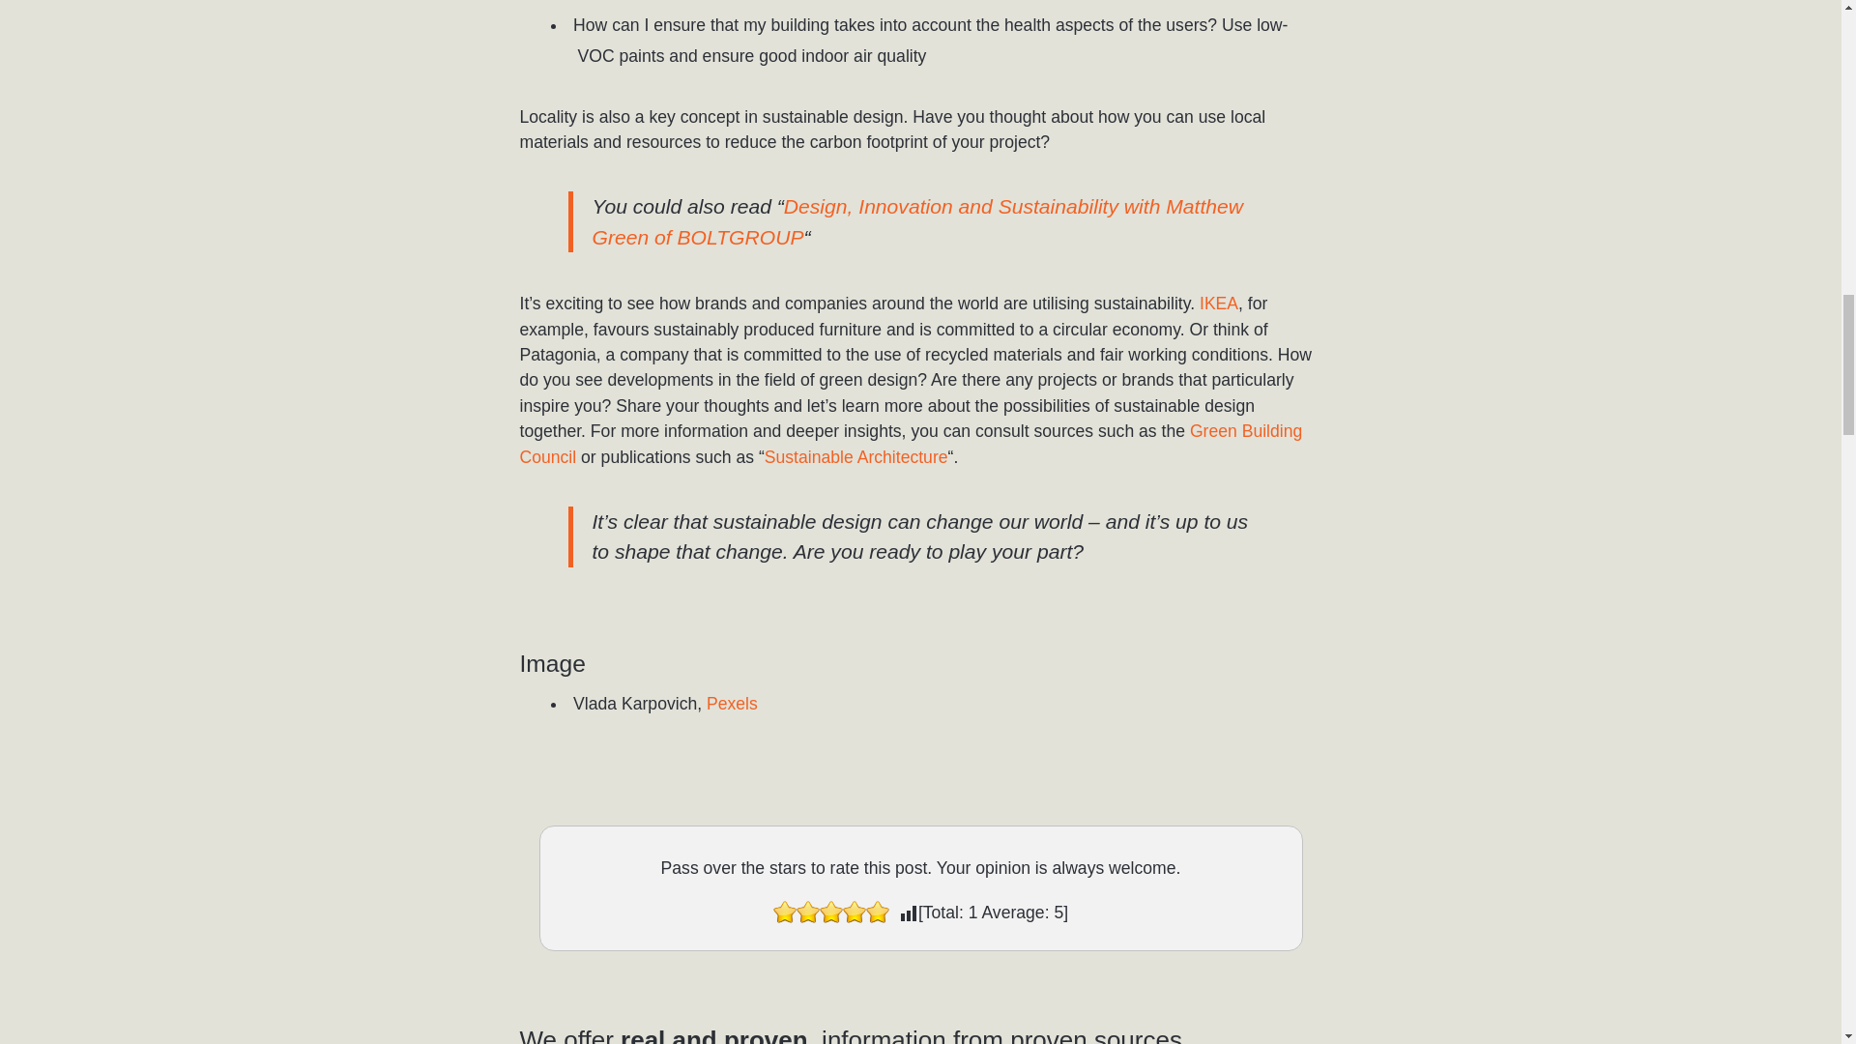 The height and width of the screenshot is (1044, 1856). Describe the element at coordinates (732, 704) in the screenshot. I see `Pexels` at that location.